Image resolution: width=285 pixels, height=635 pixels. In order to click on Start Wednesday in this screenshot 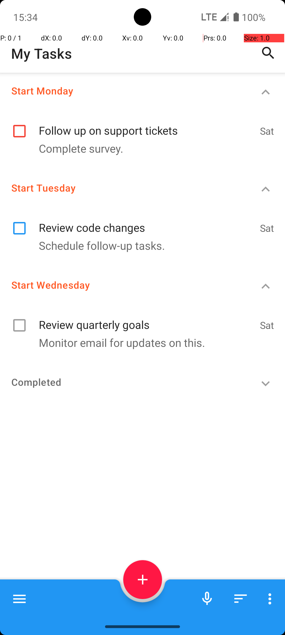, I will do `click(123, 285)`.